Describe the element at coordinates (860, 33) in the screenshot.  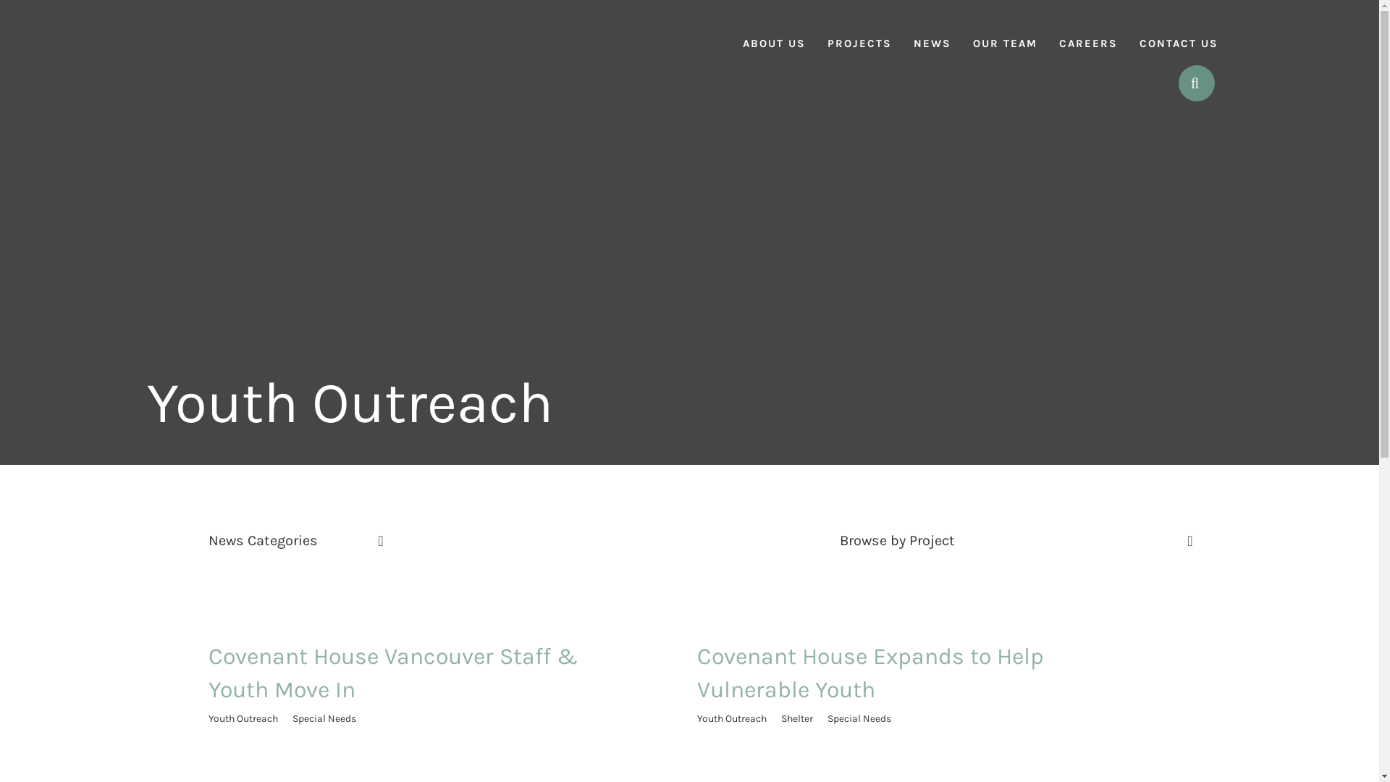
I see `PROJECTS` at that location.